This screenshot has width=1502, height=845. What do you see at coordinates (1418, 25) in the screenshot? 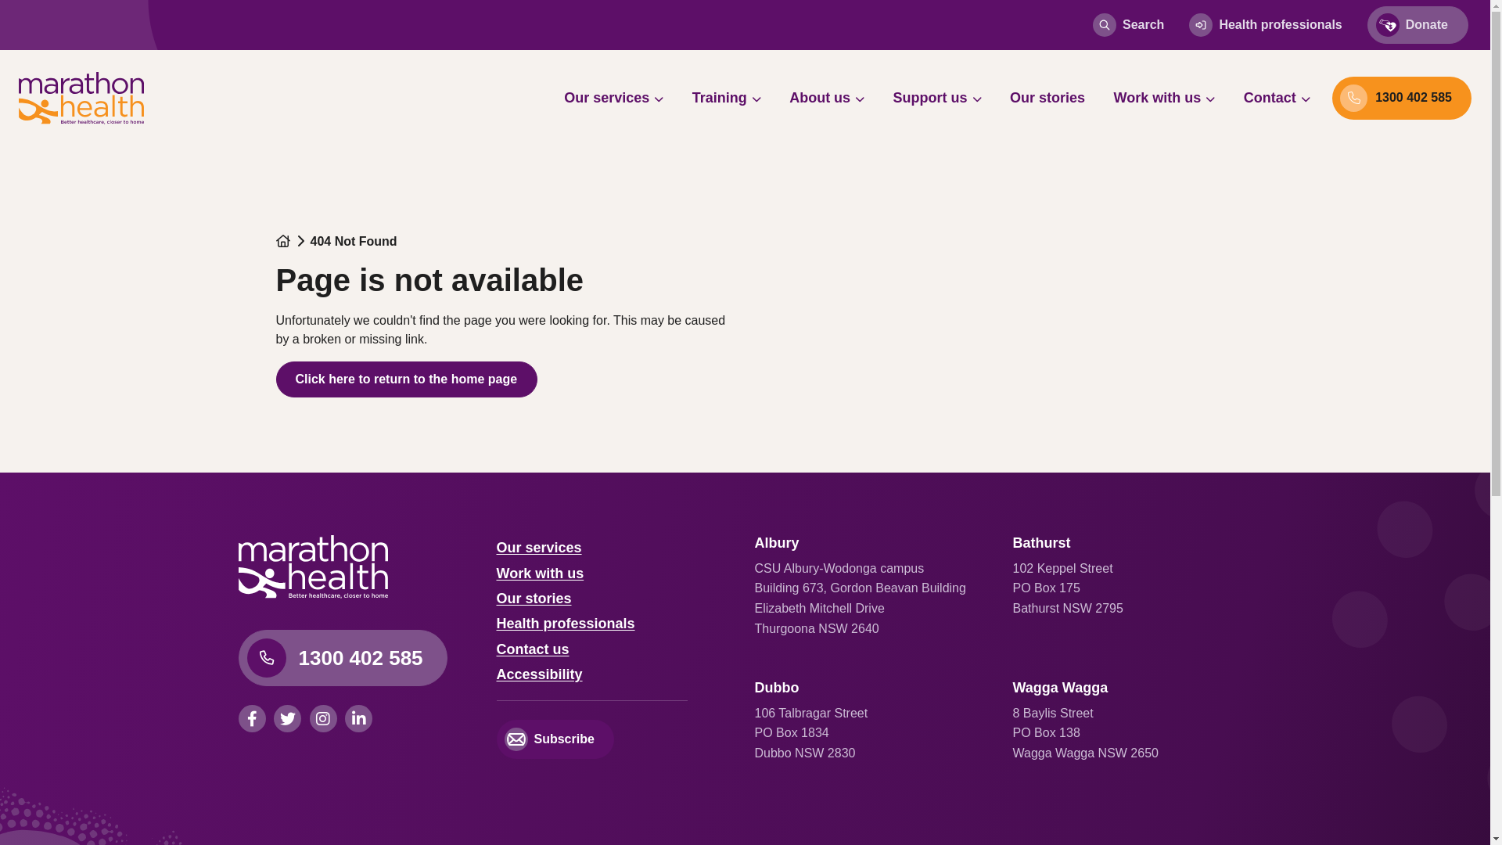
I see `Donate` at bounding box center [1418, 25].